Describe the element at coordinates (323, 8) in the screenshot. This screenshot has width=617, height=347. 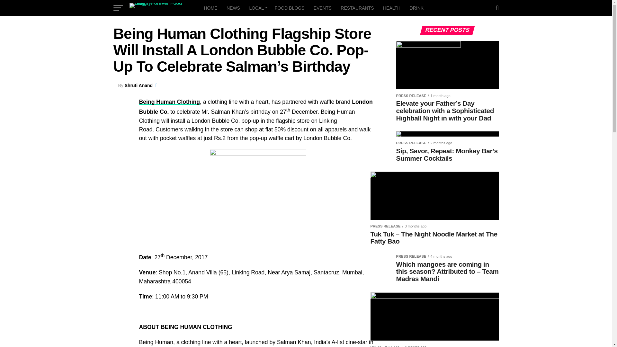
I see `EVENTS` at that location.